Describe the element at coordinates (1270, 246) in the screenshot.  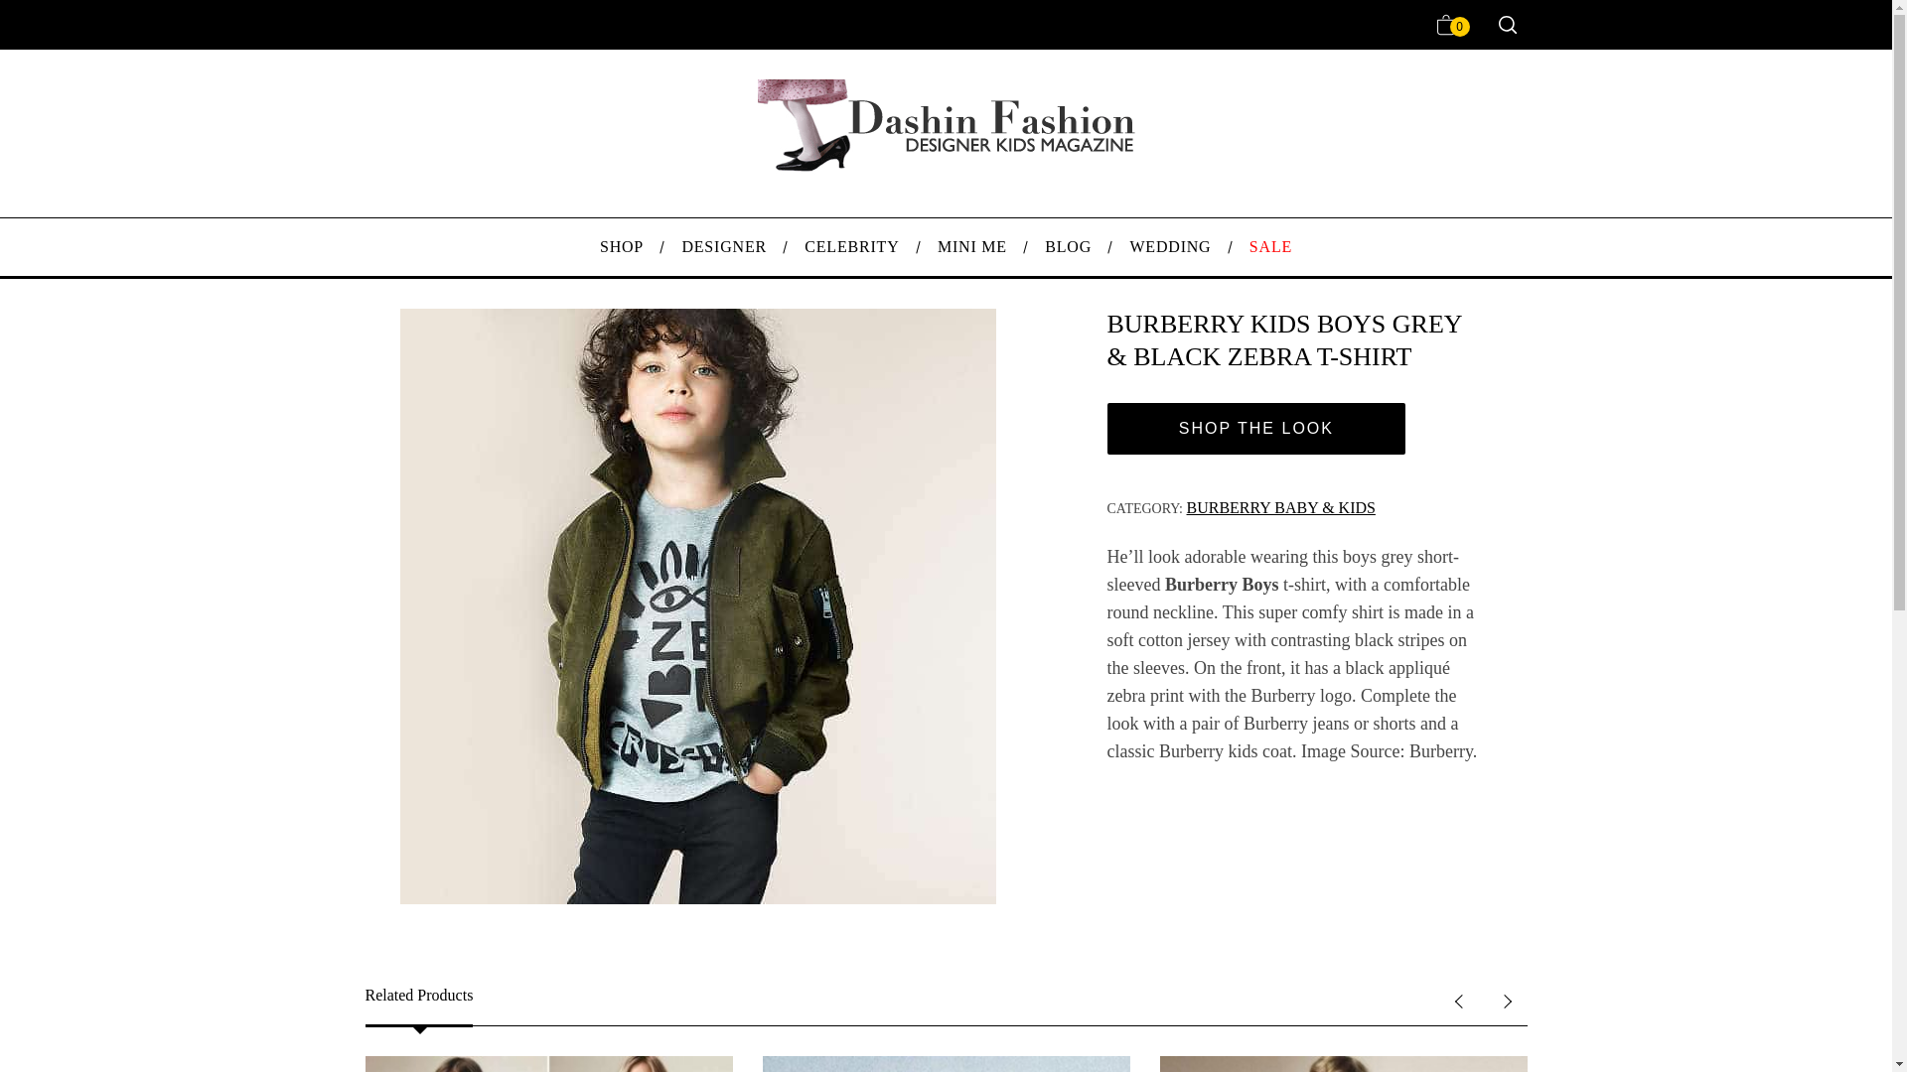
I see `SALE` at that location.